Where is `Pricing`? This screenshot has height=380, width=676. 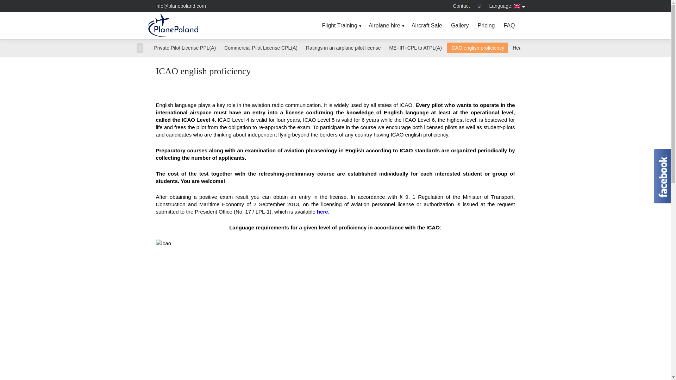
Pricing is located at coordinates (487, 25).